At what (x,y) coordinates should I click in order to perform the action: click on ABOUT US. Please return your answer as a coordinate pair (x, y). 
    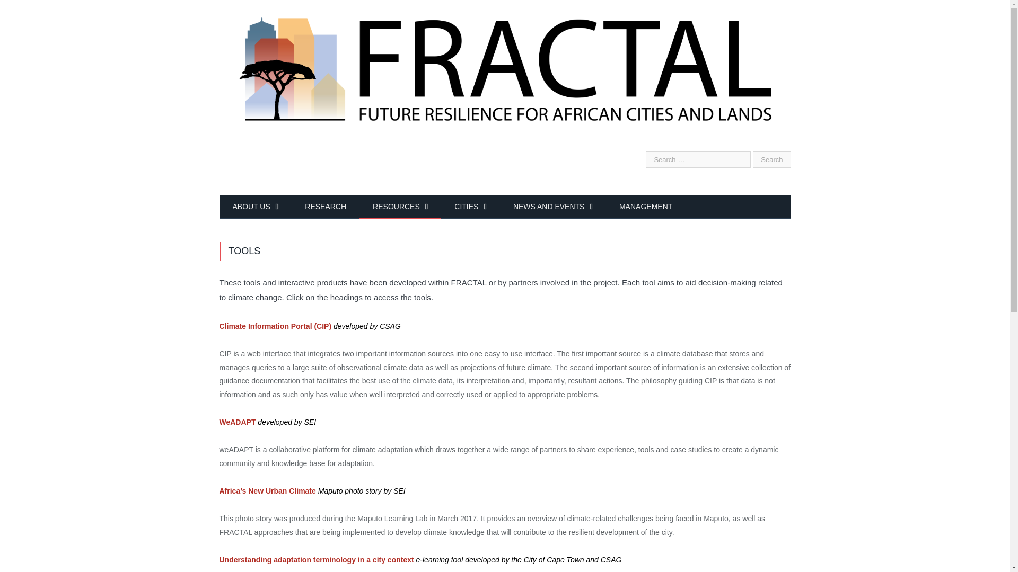
    Looking at the image, I should click on (256, 207).